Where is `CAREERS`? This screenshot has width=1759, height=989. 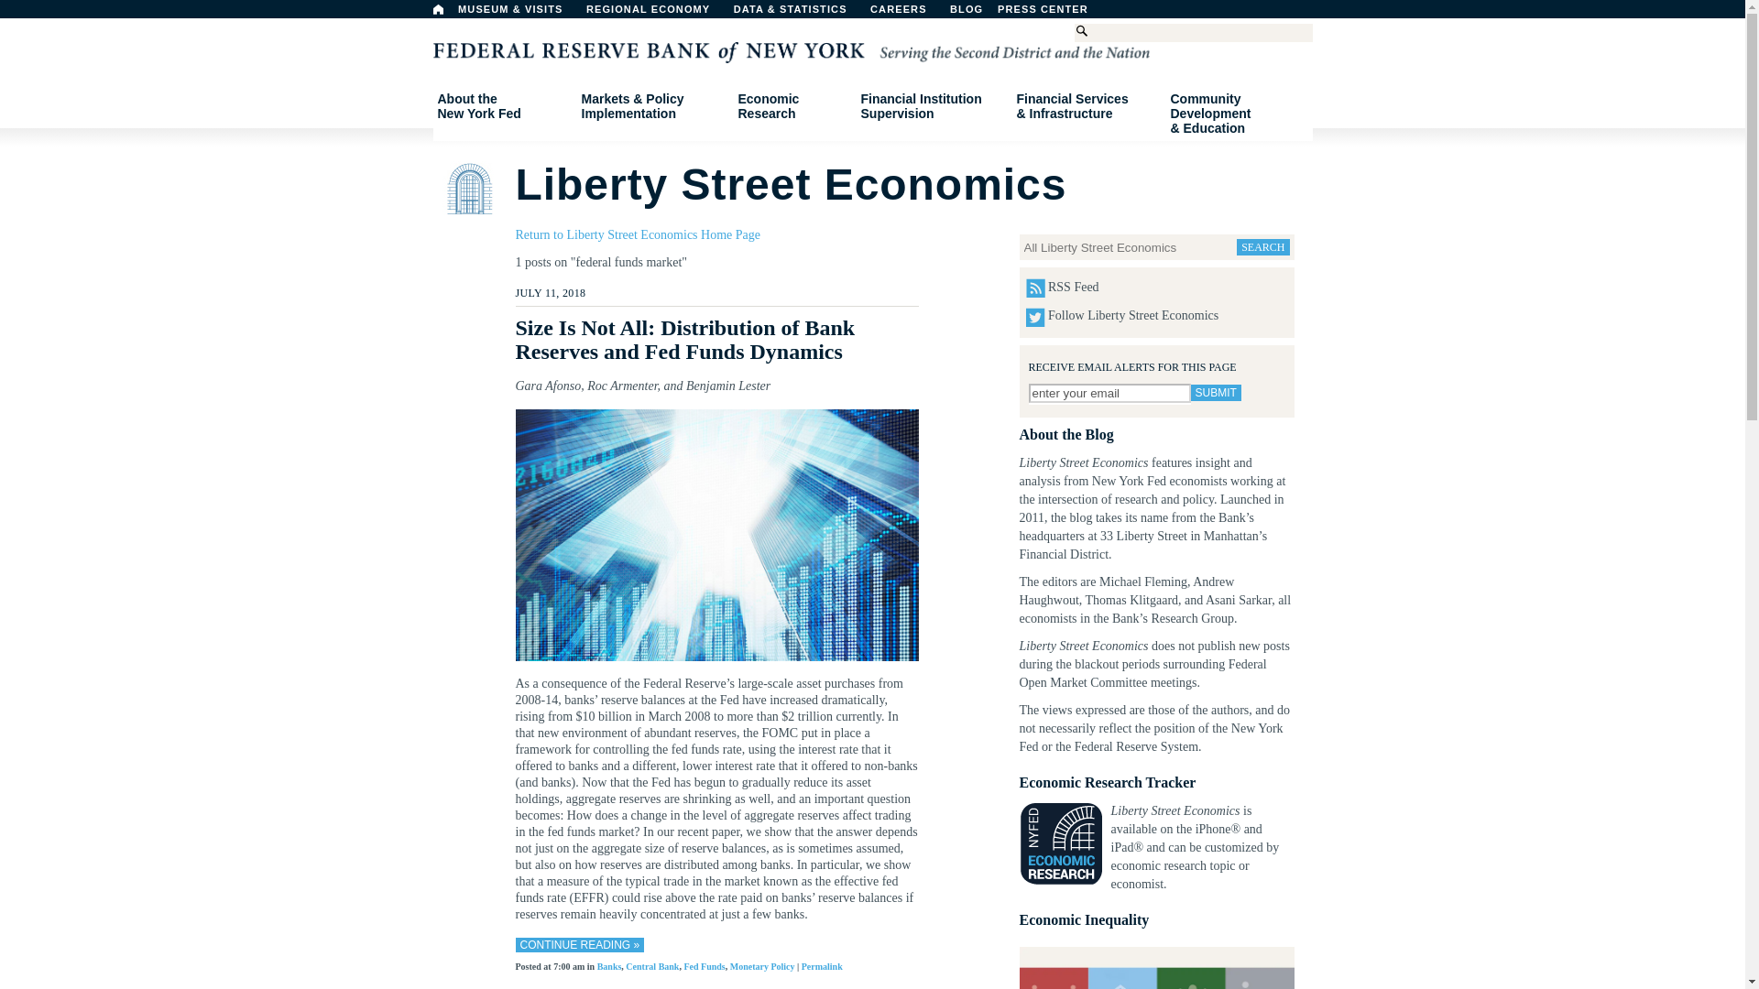
CAREERS is located at coordinates (908, 14).